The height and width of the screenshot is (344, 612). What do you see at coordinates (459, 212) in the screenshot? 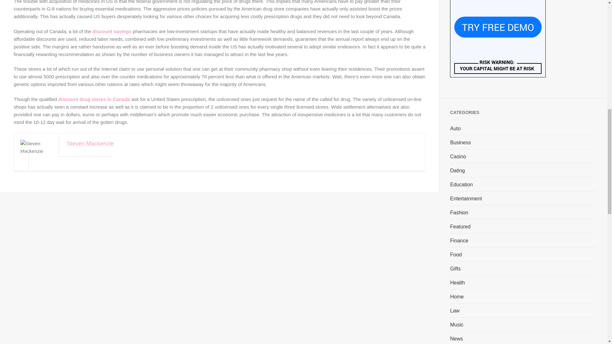
I see `Fashion` at bounding box center [459, 212].